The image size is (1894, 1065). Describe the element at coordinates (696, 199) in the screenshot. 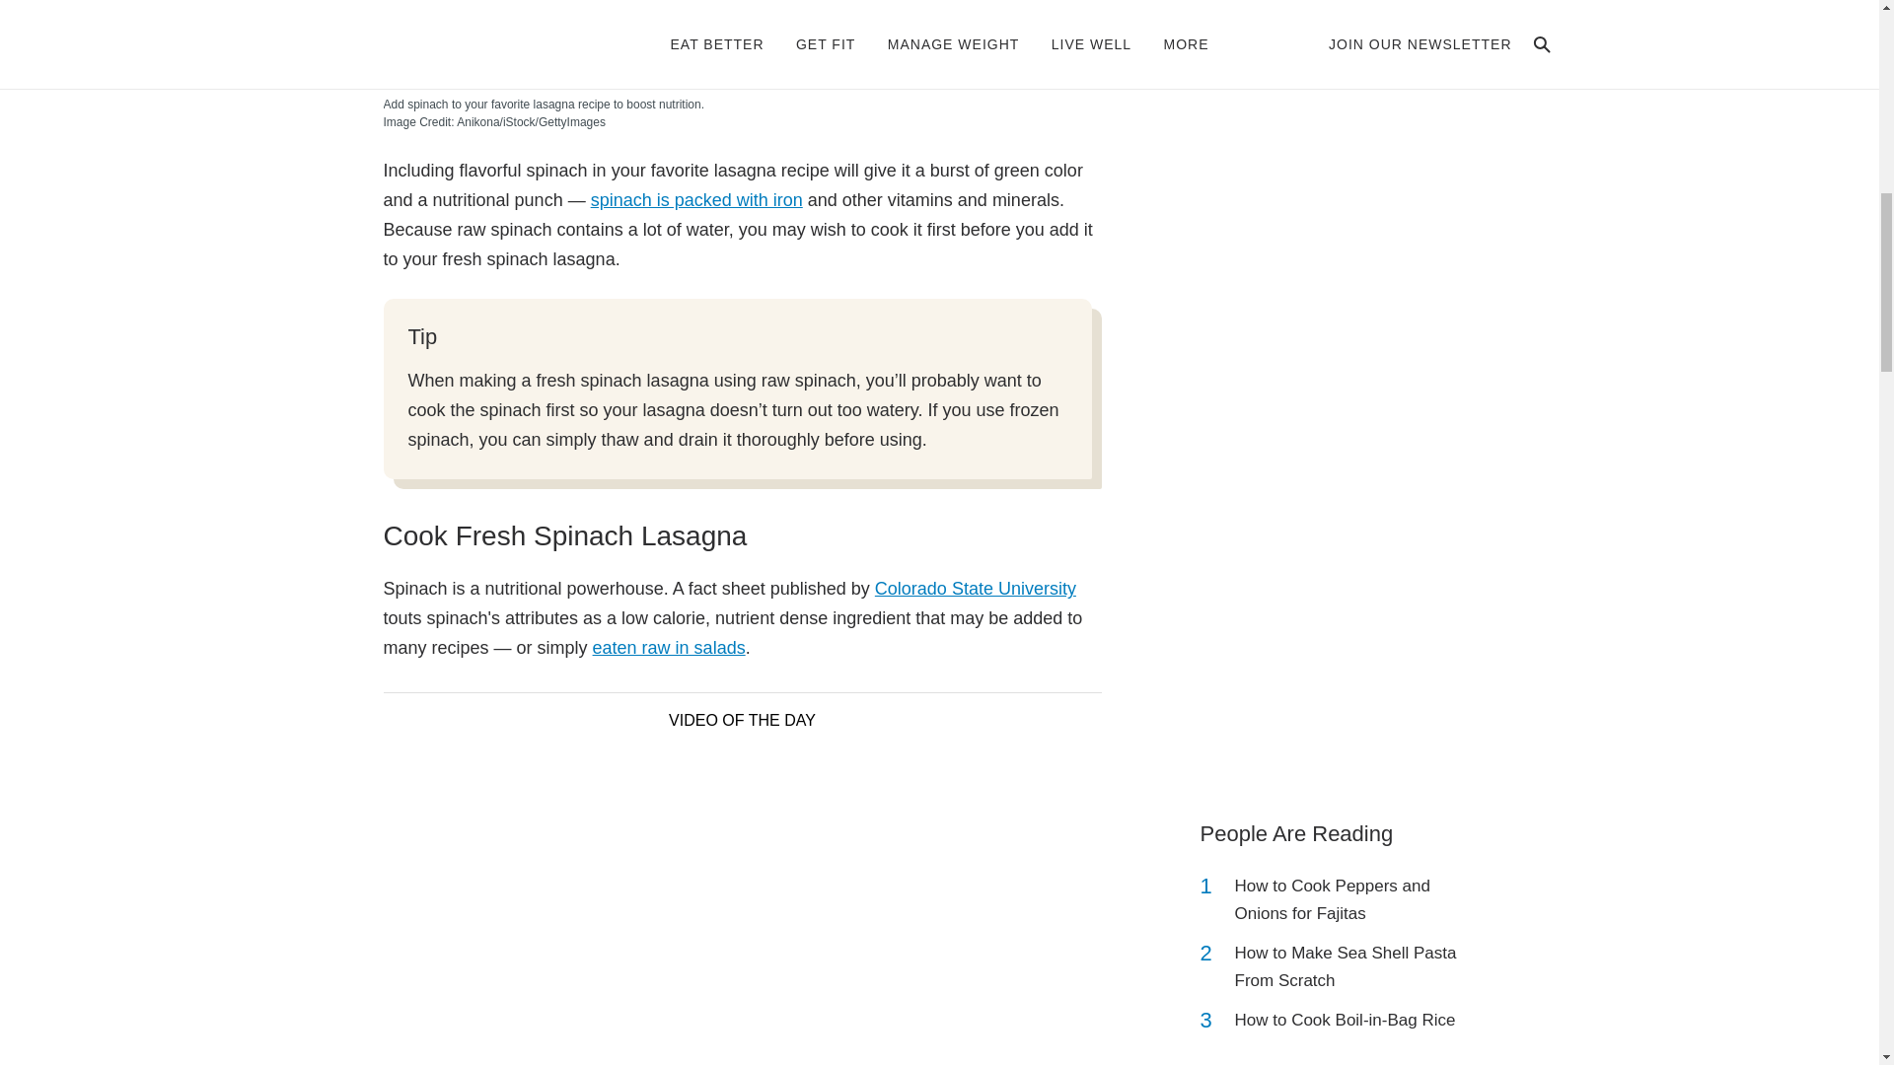

I see `spinach is packed with iron` at that location.